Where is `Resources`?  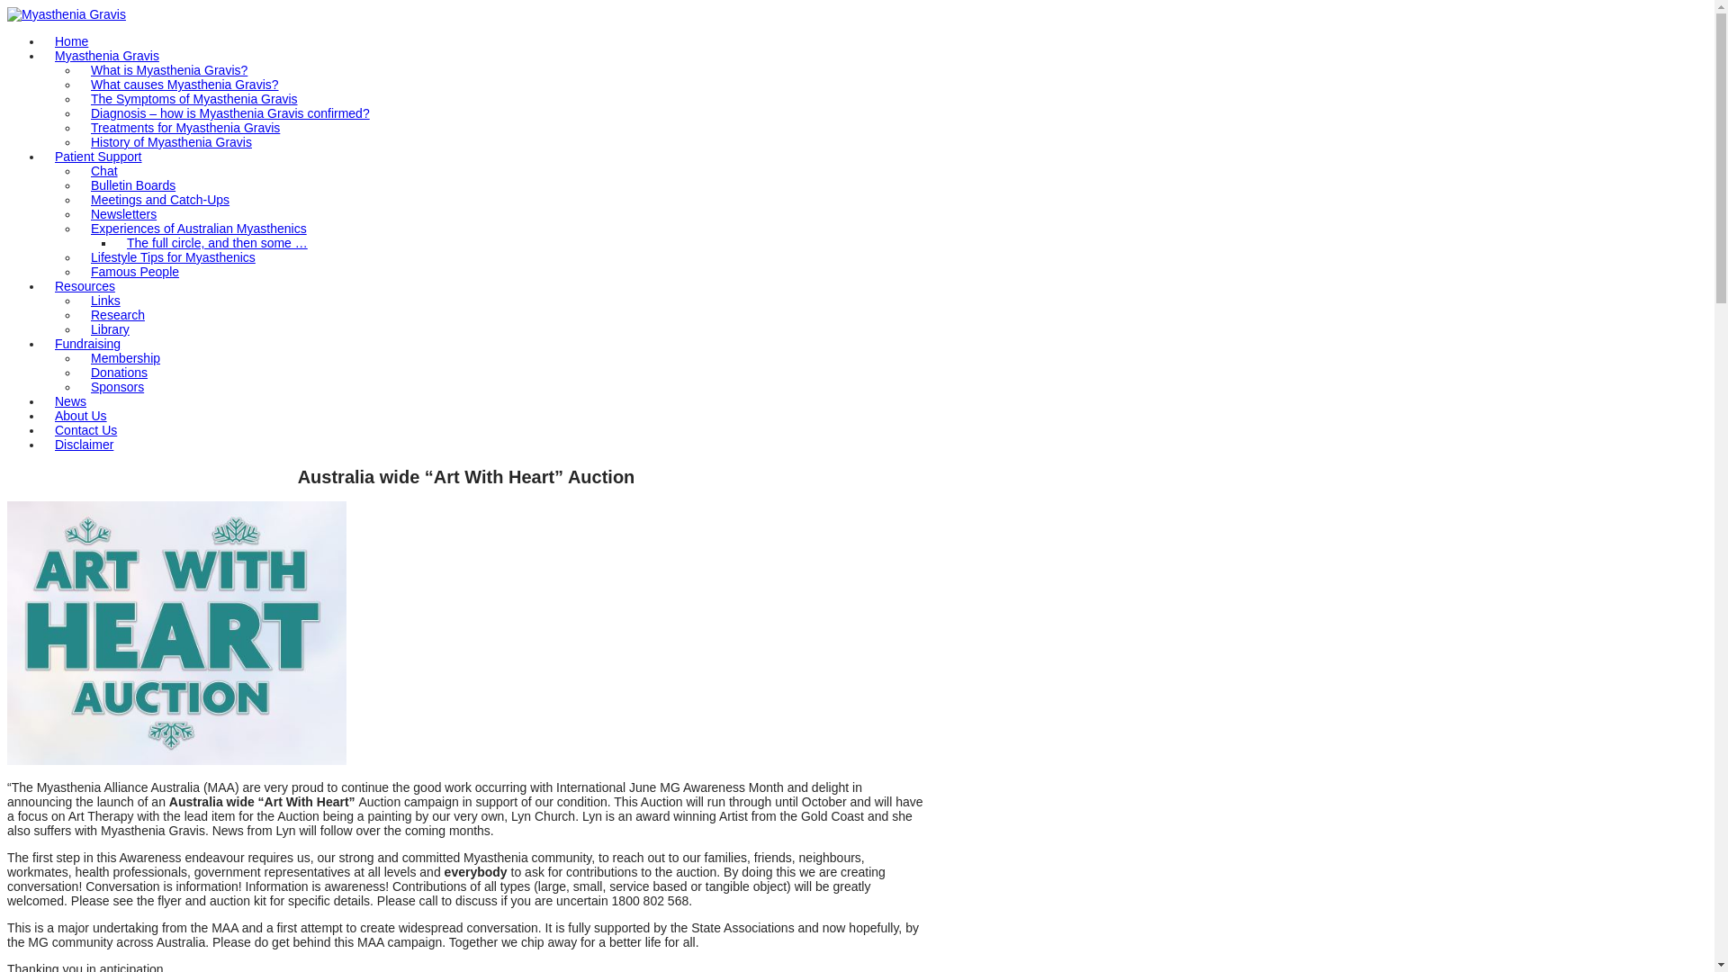
Resources is located at coordinates (85, 286).